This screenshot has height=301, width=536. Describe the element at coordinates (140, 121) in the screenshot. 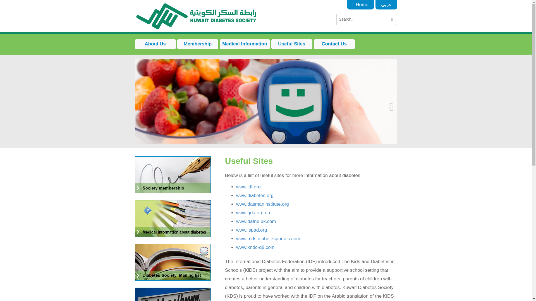

I see `Previous` at that location.